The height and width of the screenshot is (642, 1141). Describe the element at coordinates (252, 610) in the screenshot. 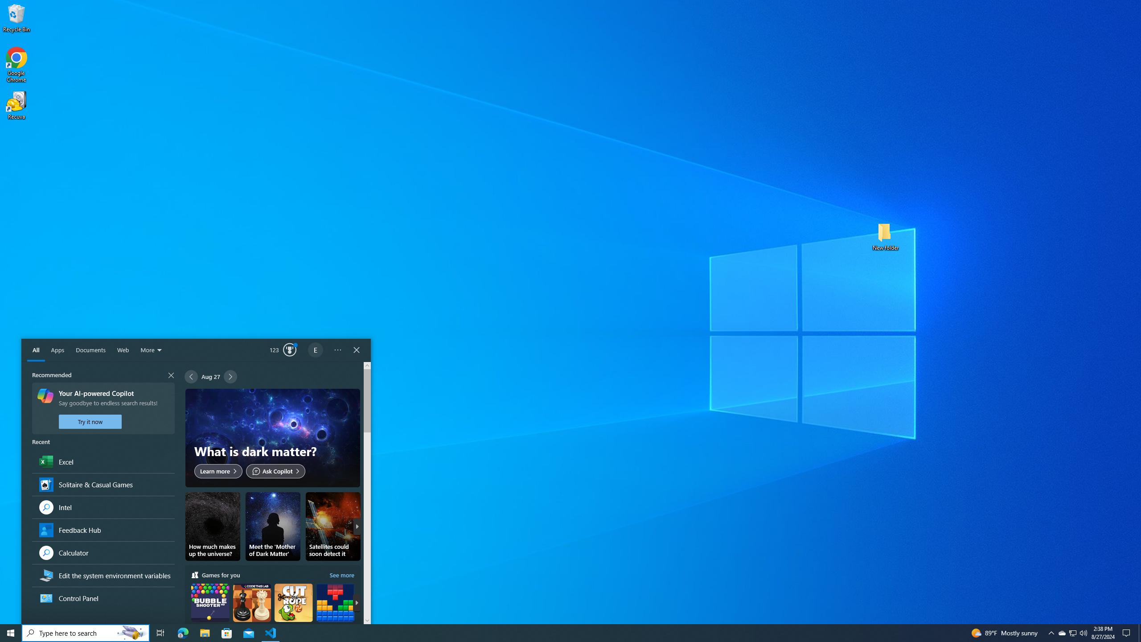

I see `Master Chess` at that location.